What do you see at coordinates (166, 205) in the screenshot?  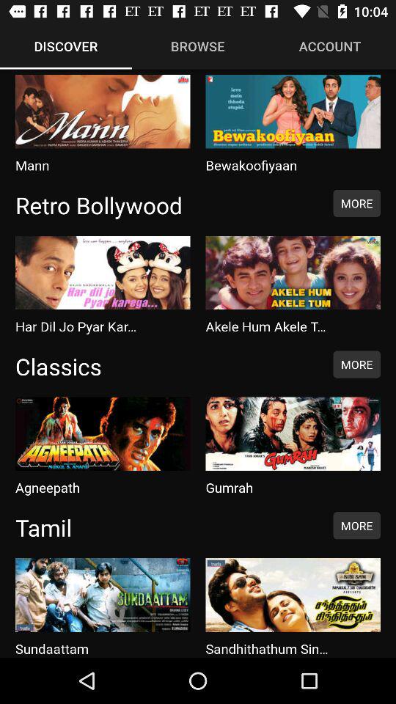 I see `jump to the retro bollywood item` at bounding box center [166, 205].